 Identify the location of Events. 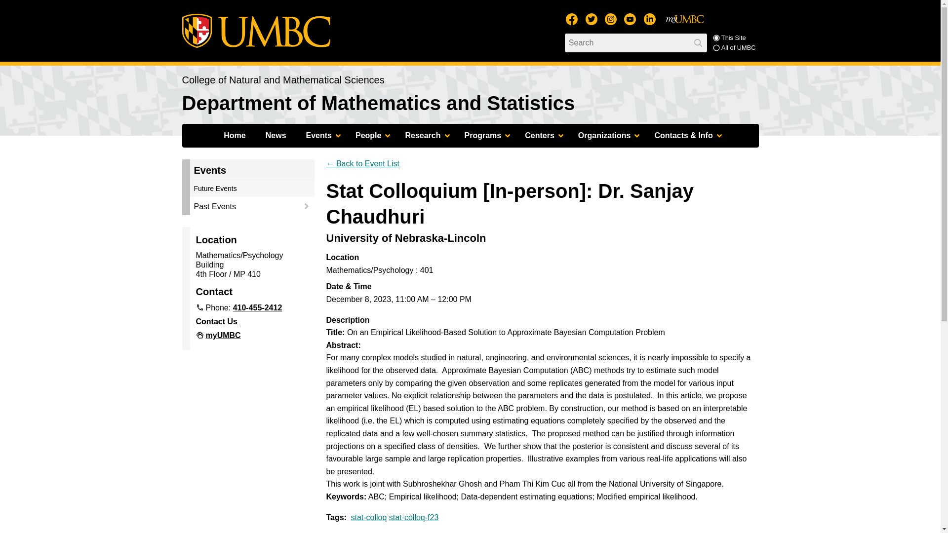
(321, 135).